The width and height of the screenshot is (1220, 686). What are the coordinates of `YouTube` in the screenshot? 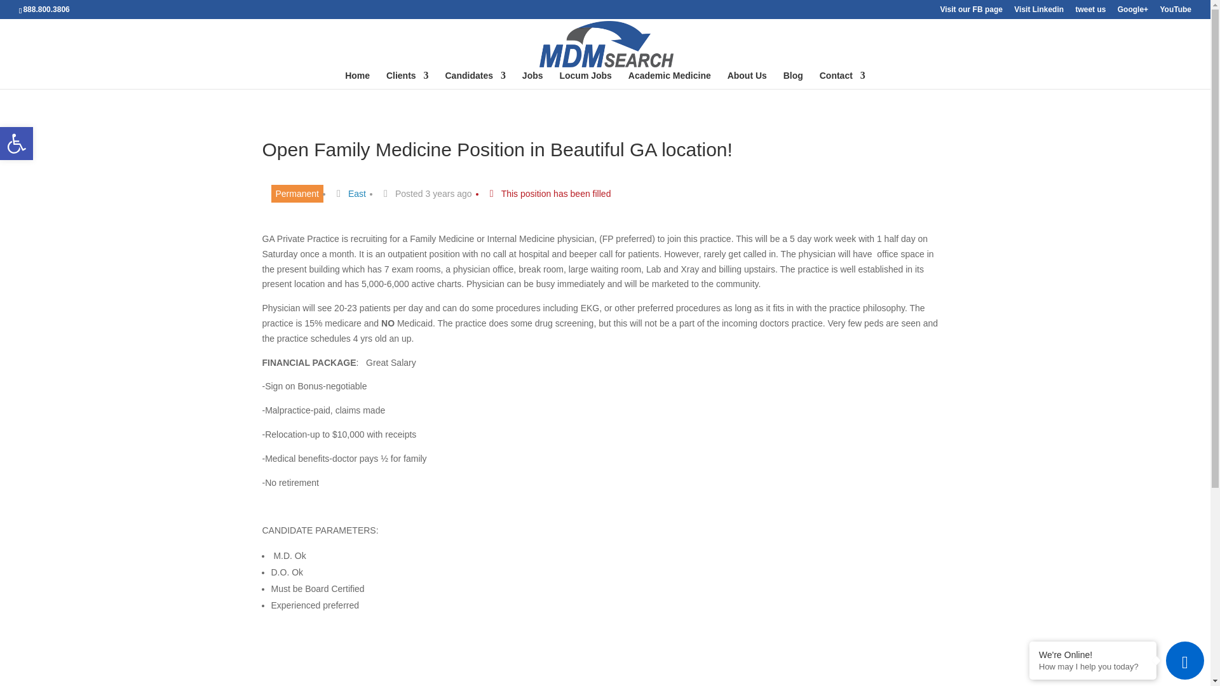 It's located at (1176, 12).